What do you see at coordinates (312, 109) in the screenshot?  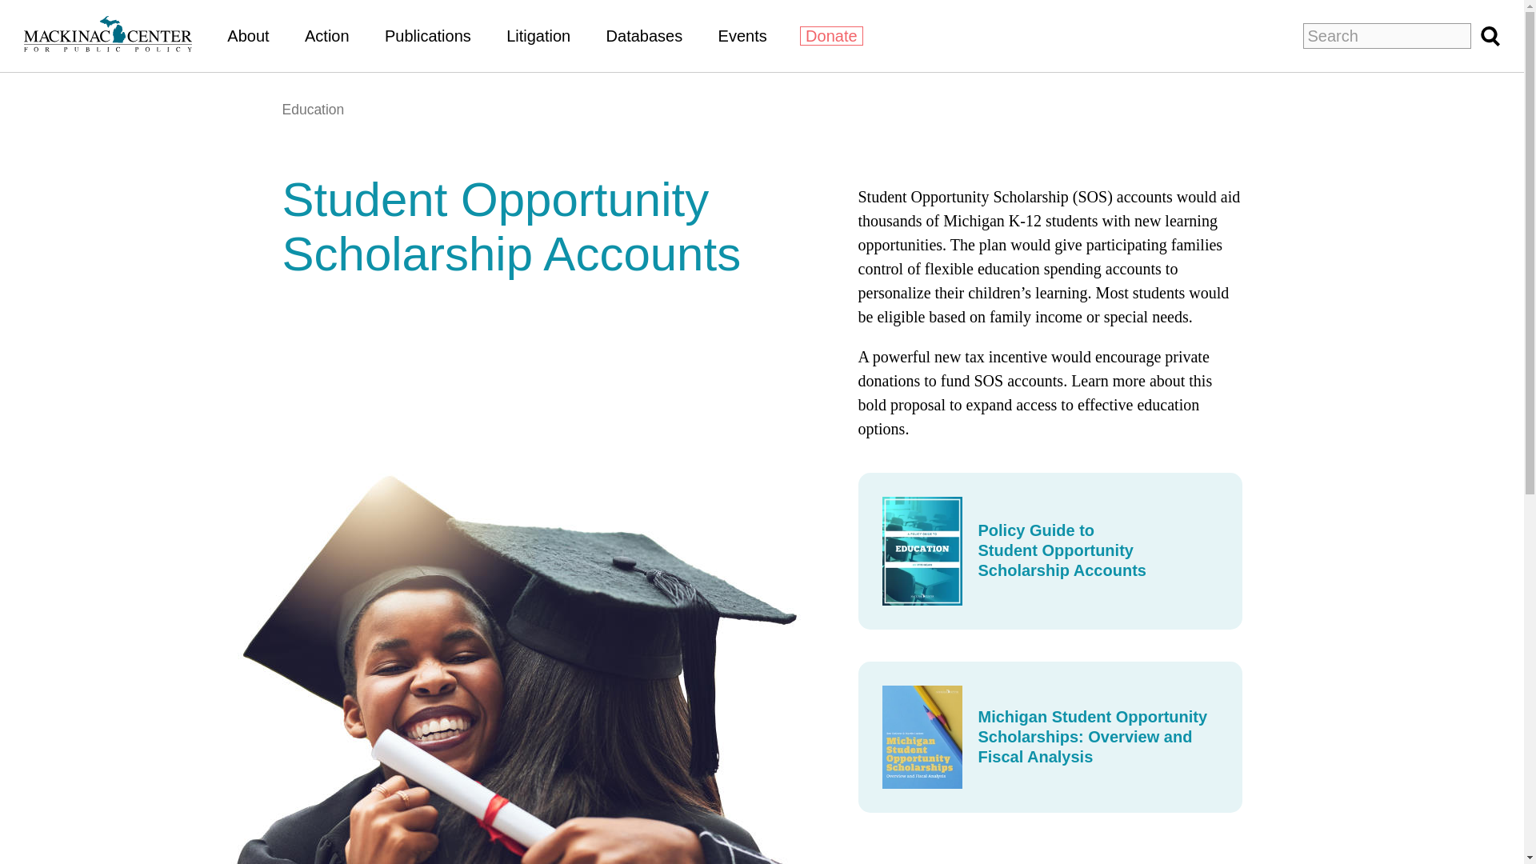 I see `Education` at bounding box center [312, 109].